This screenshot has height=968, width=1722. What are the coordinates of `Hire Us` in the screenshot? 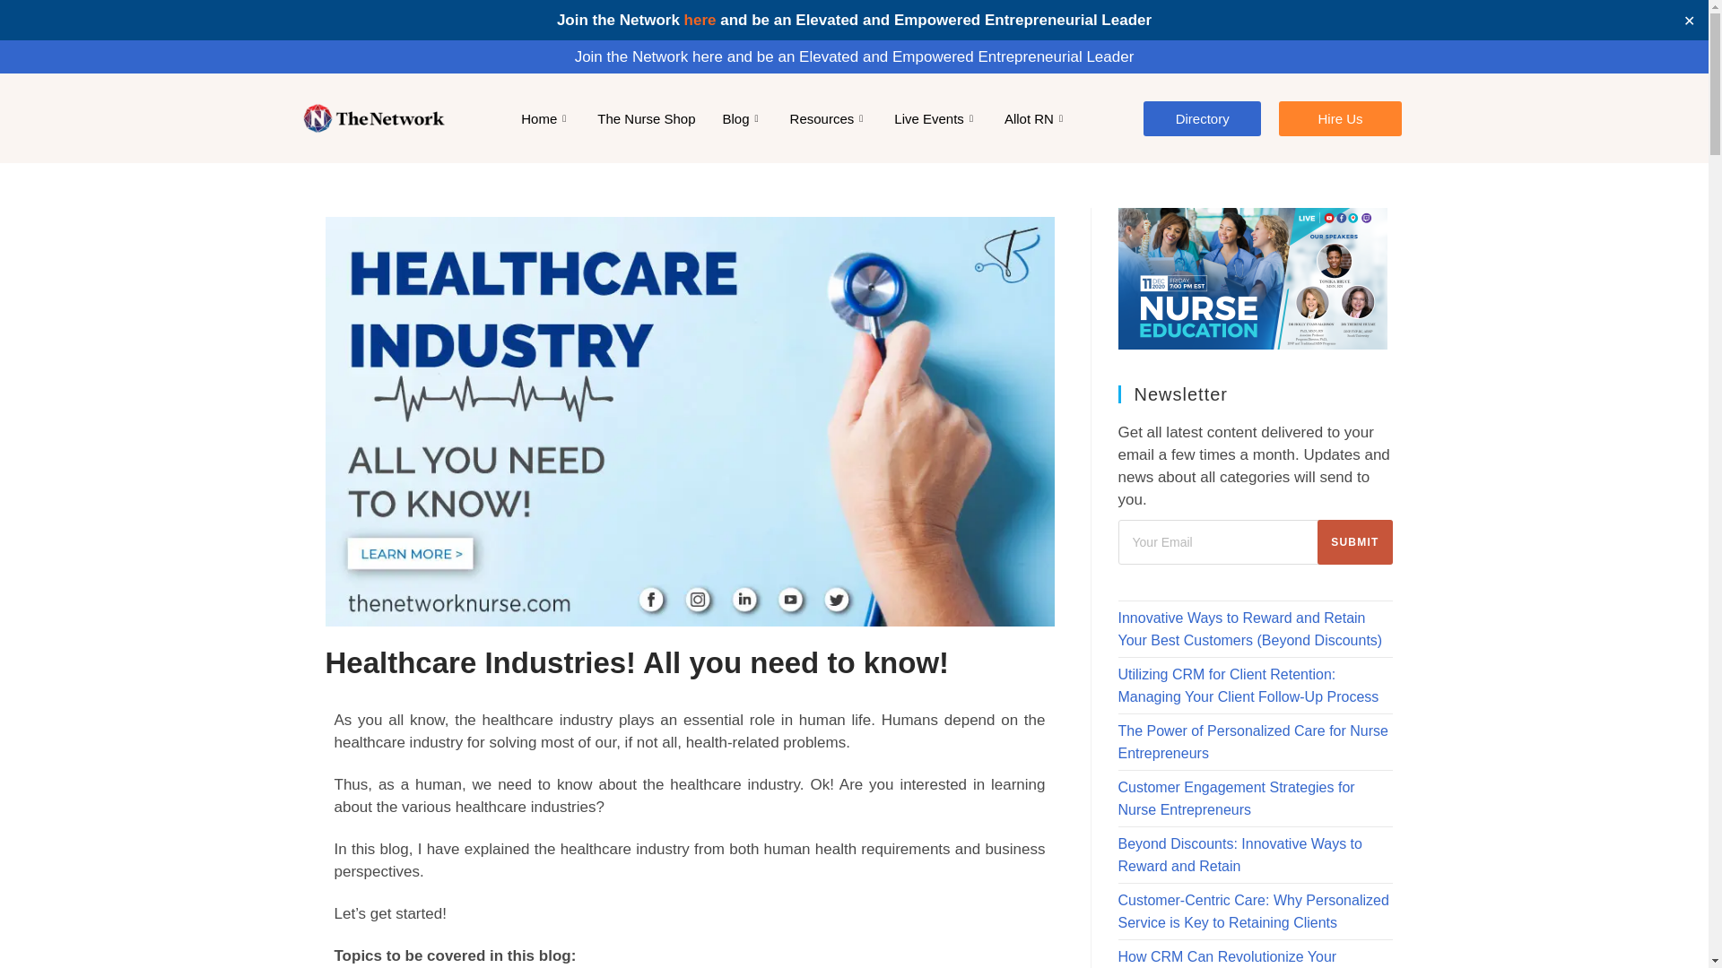 It's located at (1340, 118).